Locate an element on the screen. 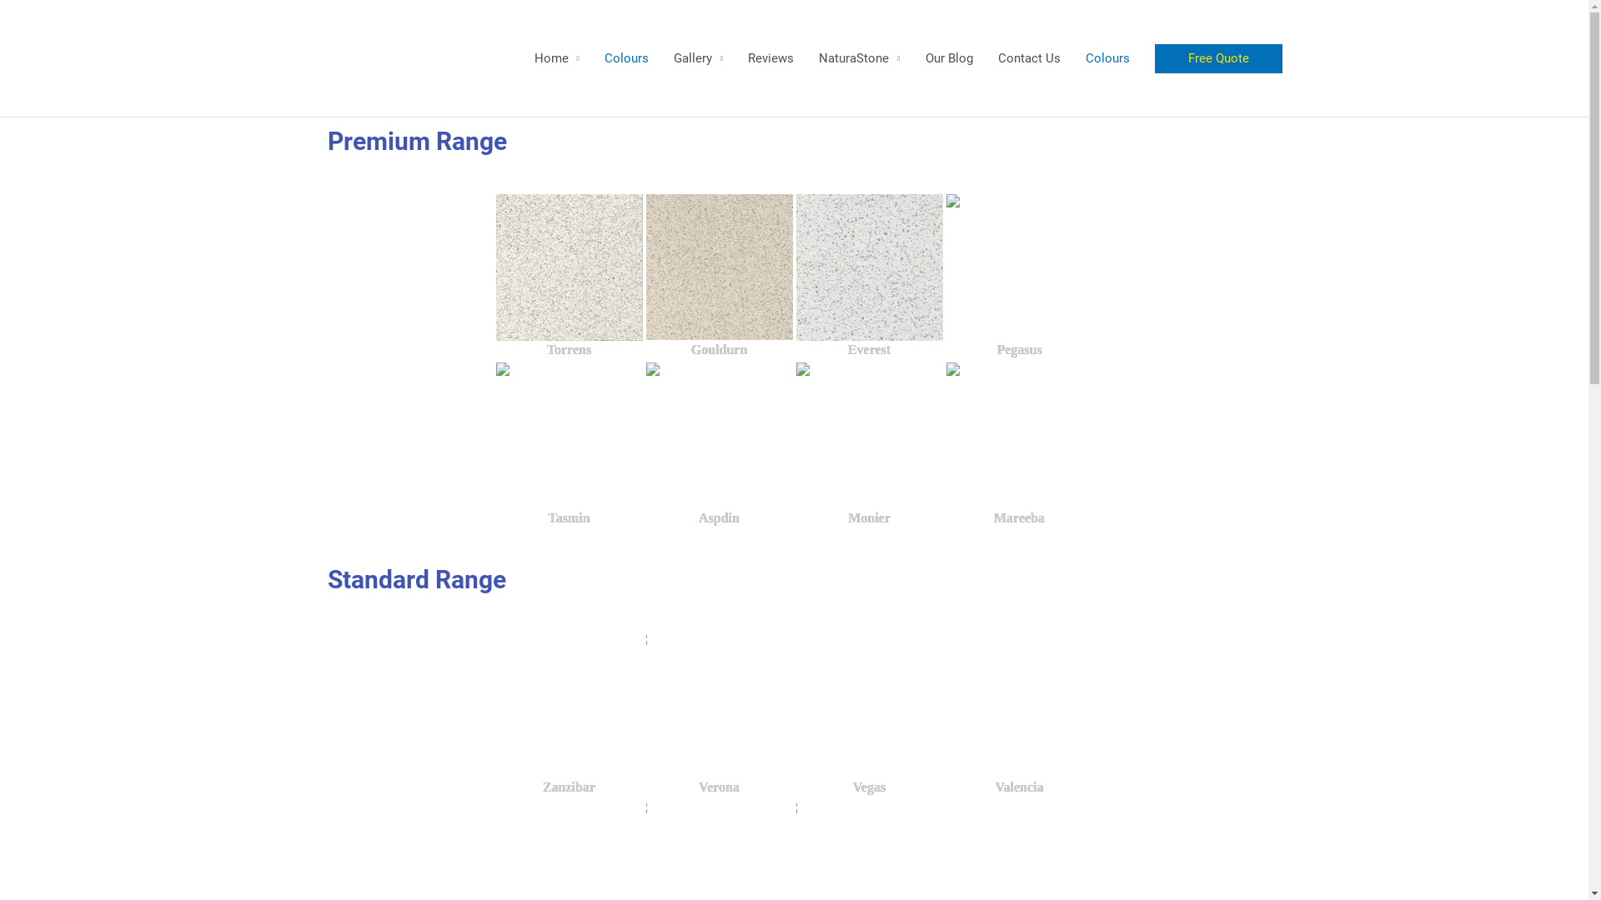  Free Quote is located at coordinates (1217, 58).